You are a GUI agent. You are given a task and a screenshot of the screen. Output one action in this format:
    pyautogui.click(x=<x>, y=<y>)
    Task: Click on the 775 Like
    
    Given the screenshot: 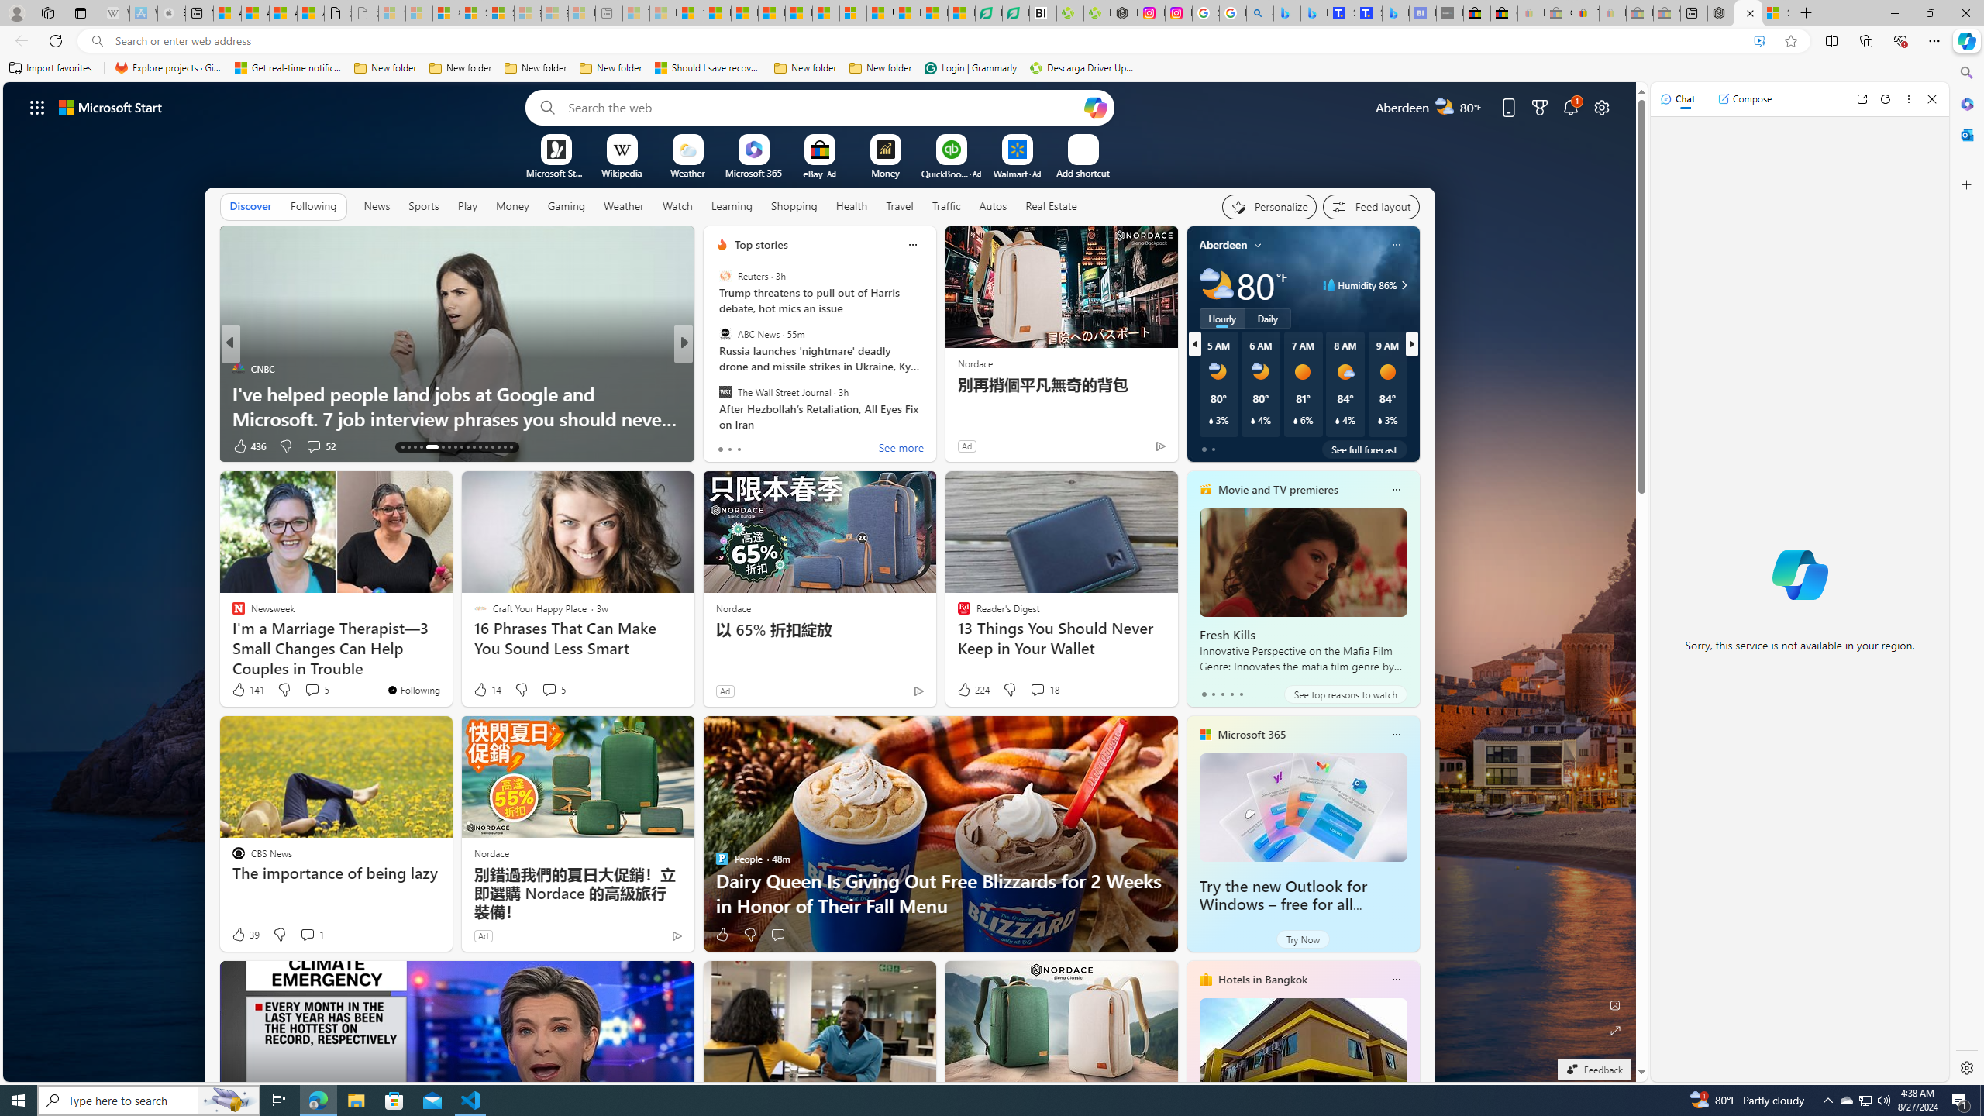 What is the action you would take?
    pyautogui.click(x=725, y=446)
    